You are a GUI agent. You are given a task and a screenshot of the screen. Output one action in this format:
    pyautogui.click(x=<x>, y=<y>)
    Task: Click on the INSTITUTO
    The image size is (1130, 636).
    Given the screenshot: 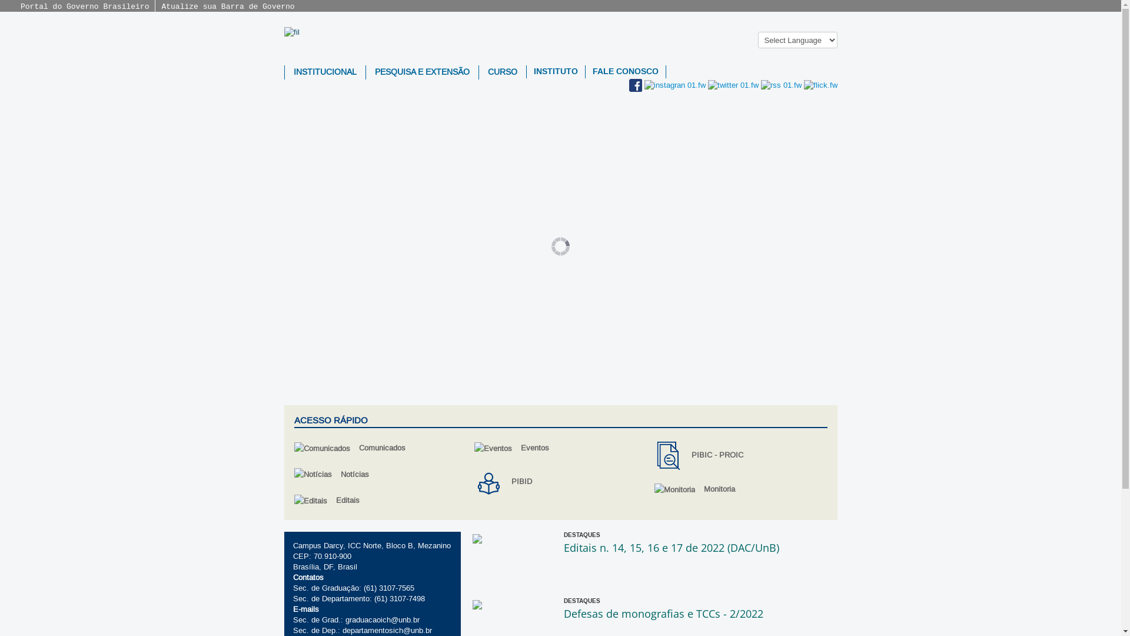 What is the action you would take?
    pyautogui.click(x=556, y=72)
    